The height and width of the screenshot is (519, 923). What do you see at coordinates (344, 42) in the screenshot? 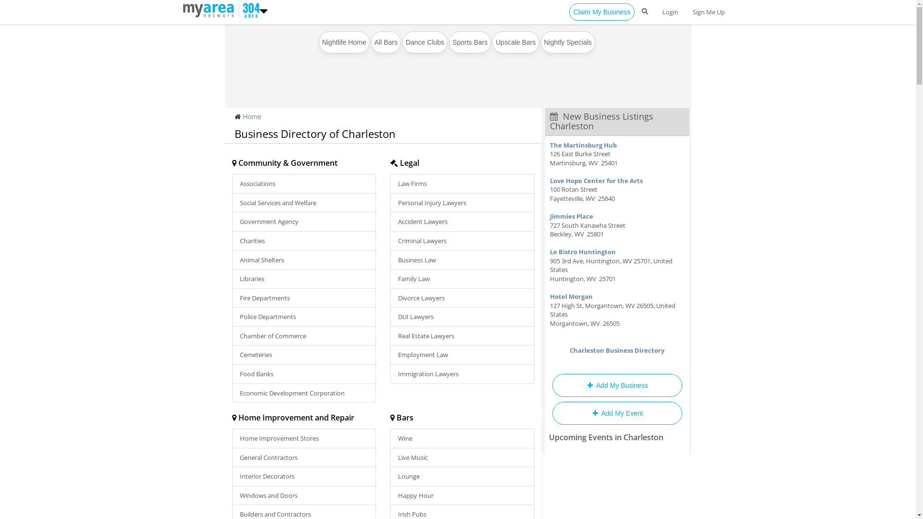
I see `Nightlife Home` at bounding box center [344, 42].